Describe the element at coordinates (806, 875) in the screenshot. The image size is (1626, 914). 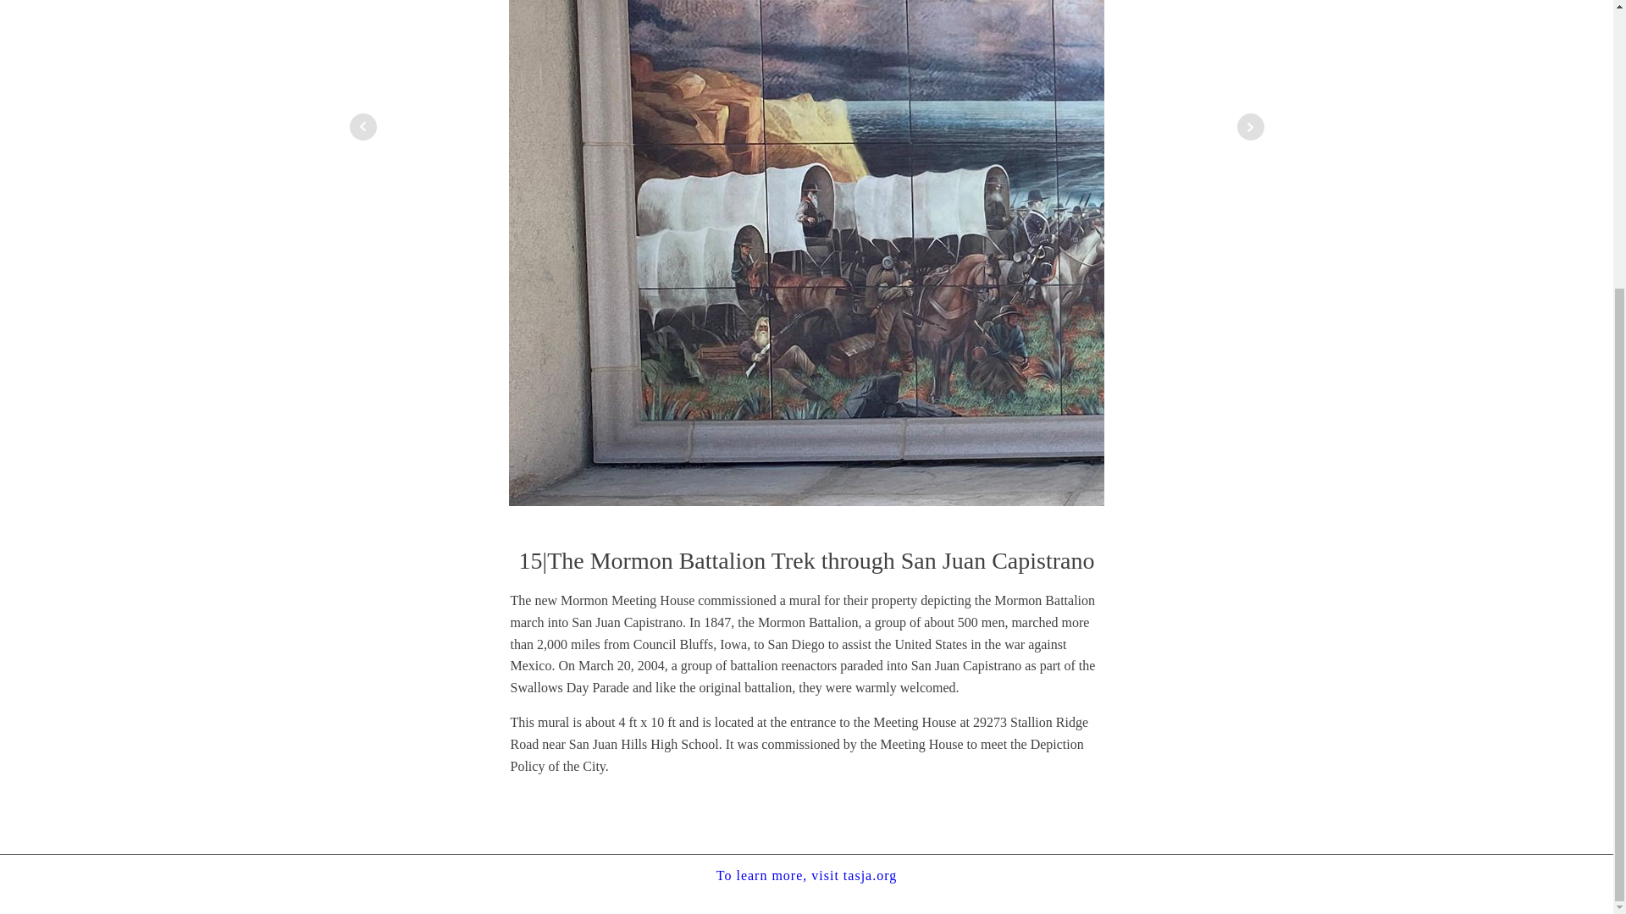
I see `To learn more, visit tasja.org` at that location.